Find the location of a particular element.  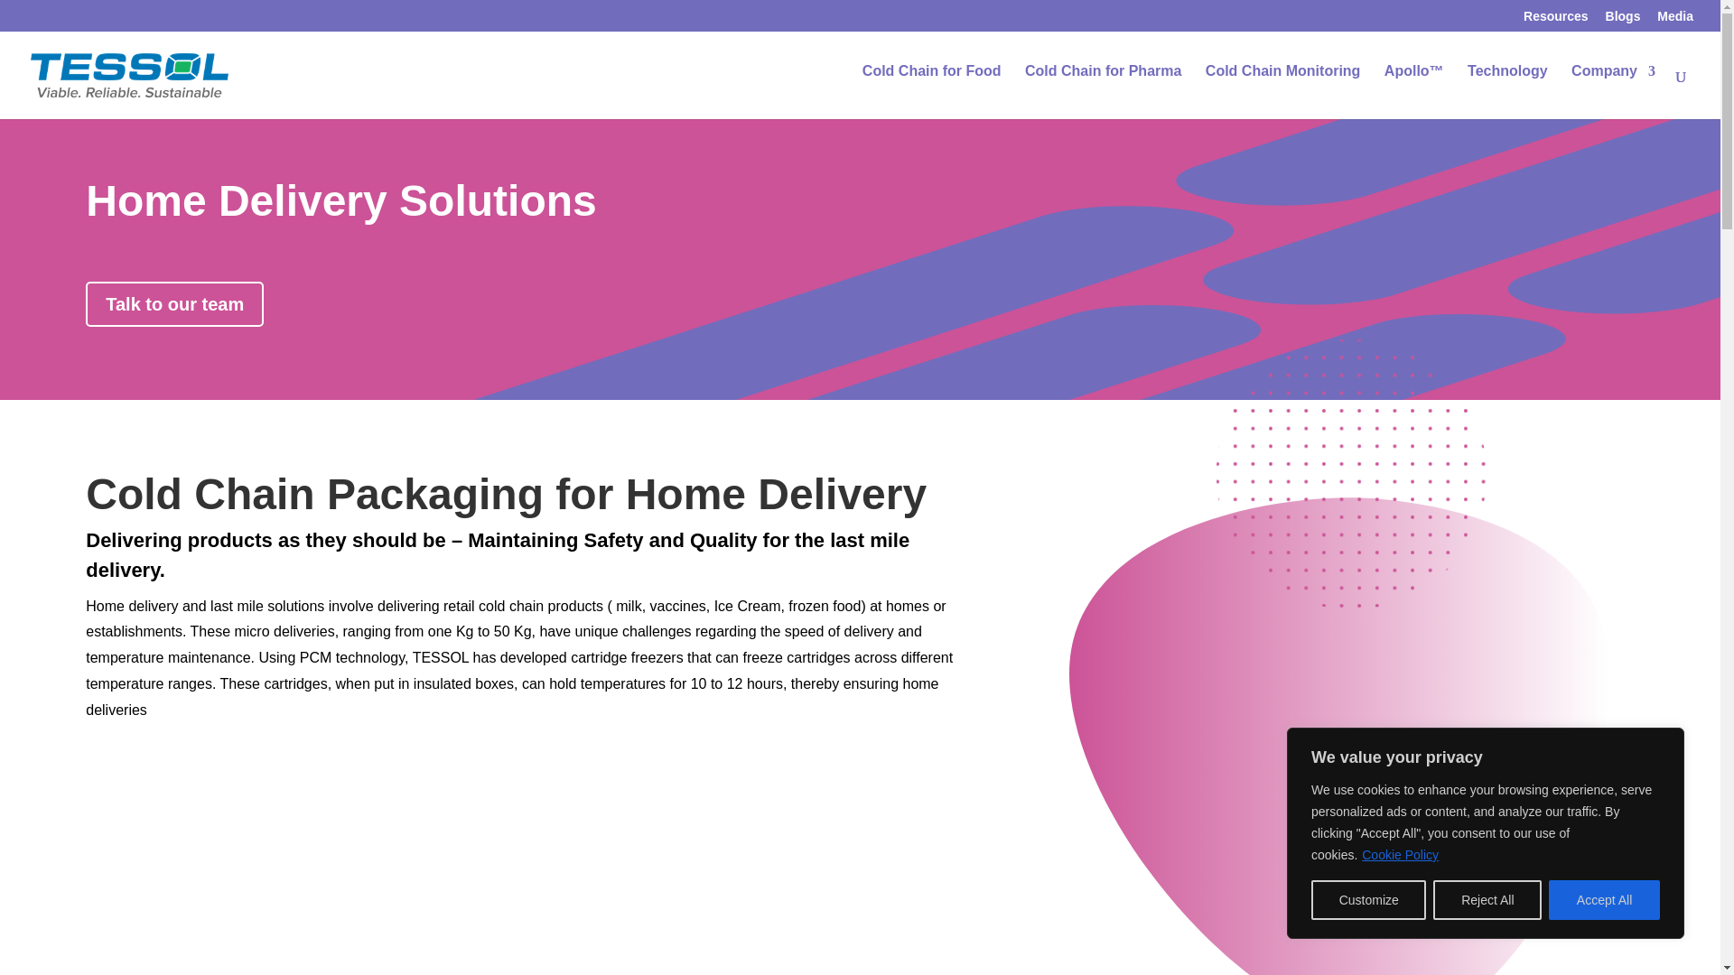

Resources is located at coordinates (1555, 20).